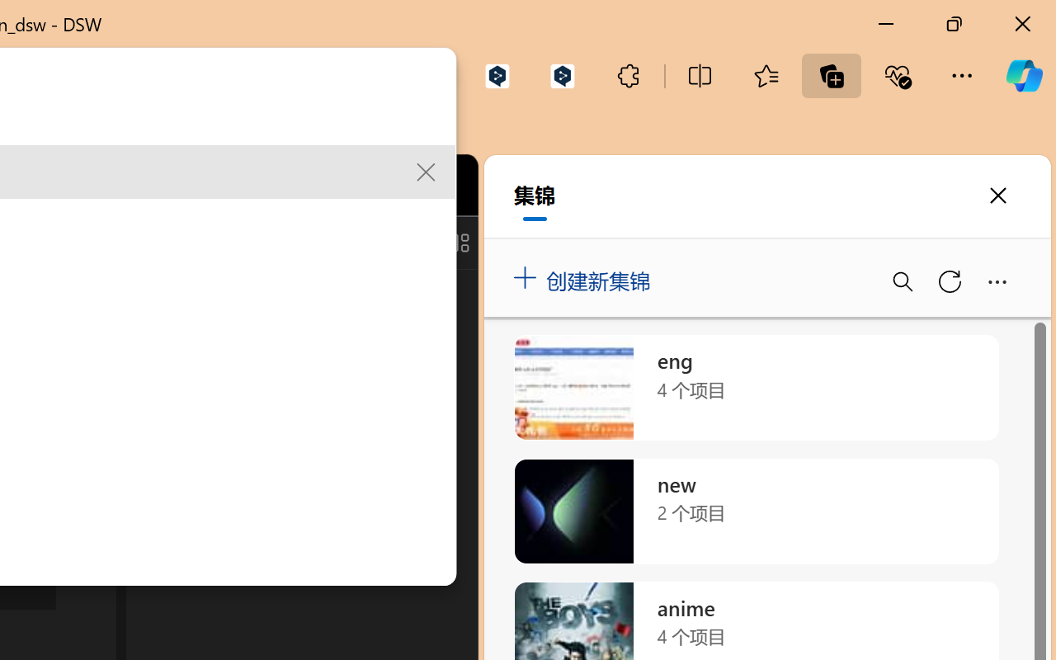  I want to click on Customize Layout..., so click(457, 243).